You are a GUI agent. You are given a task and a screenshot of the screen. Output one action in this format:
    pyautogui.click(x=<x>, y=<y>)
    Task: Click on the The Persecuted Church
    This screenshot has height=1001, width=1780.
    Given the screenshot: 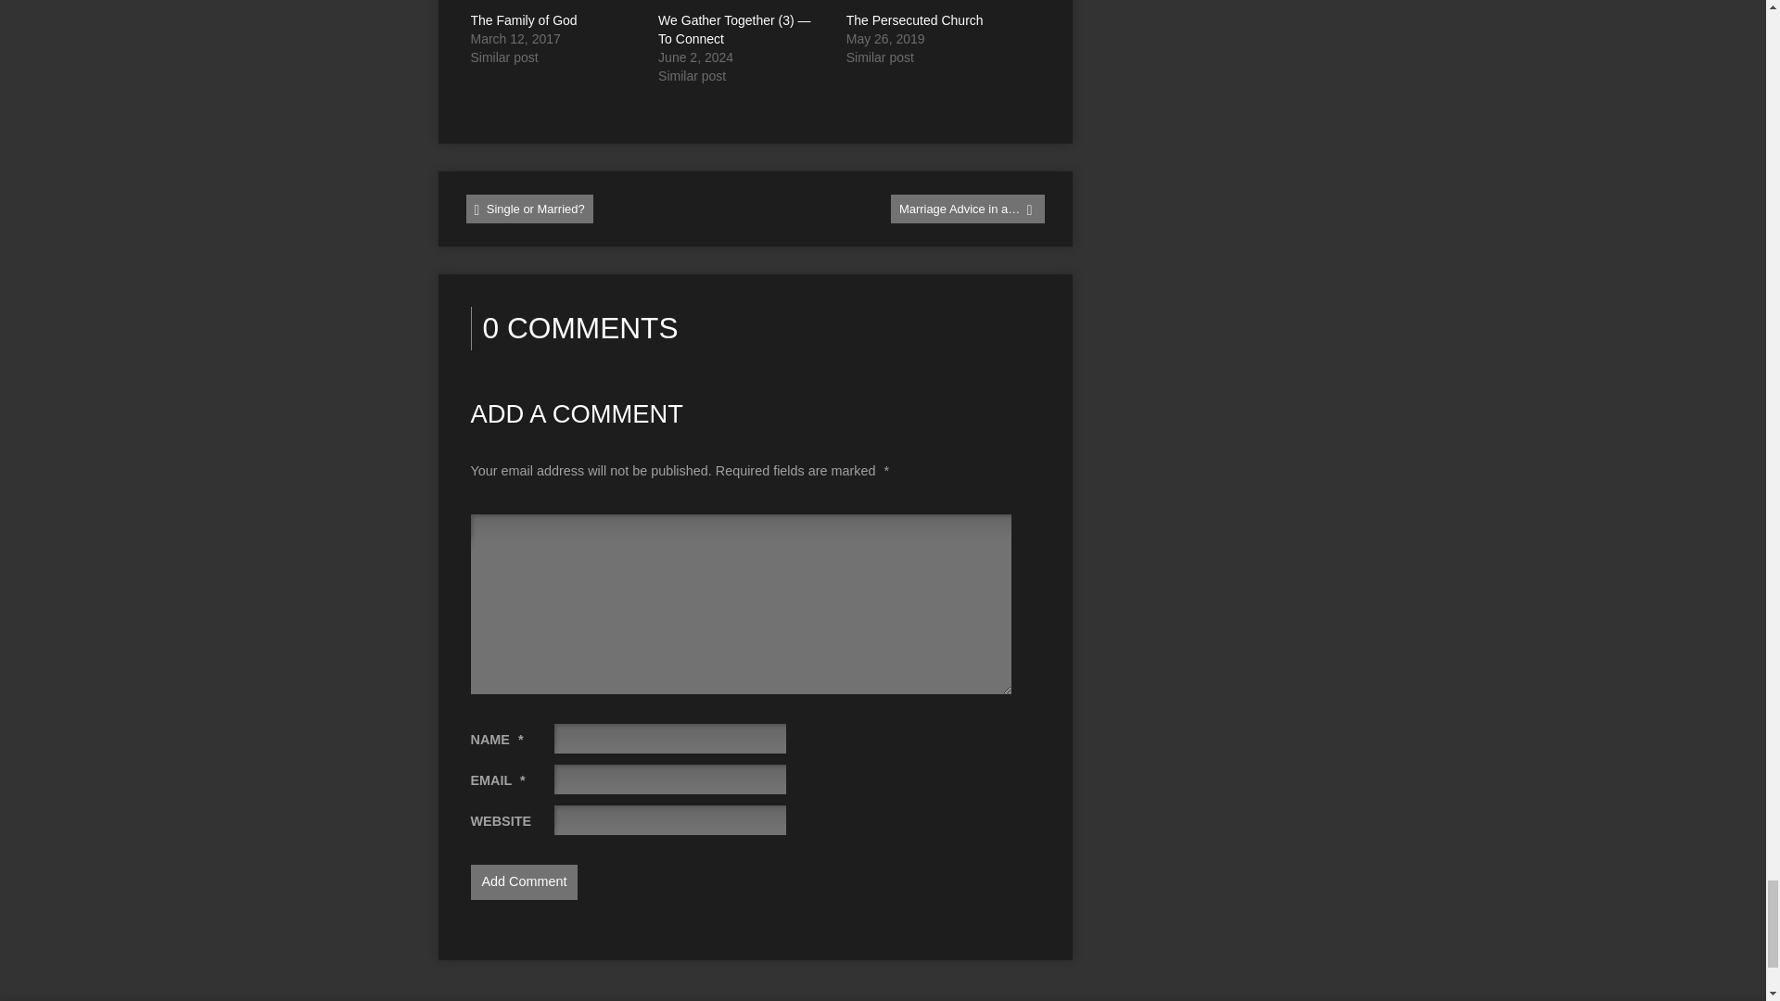 What is the action you would take?
    pyautogui.click(x=915, y=20)
    